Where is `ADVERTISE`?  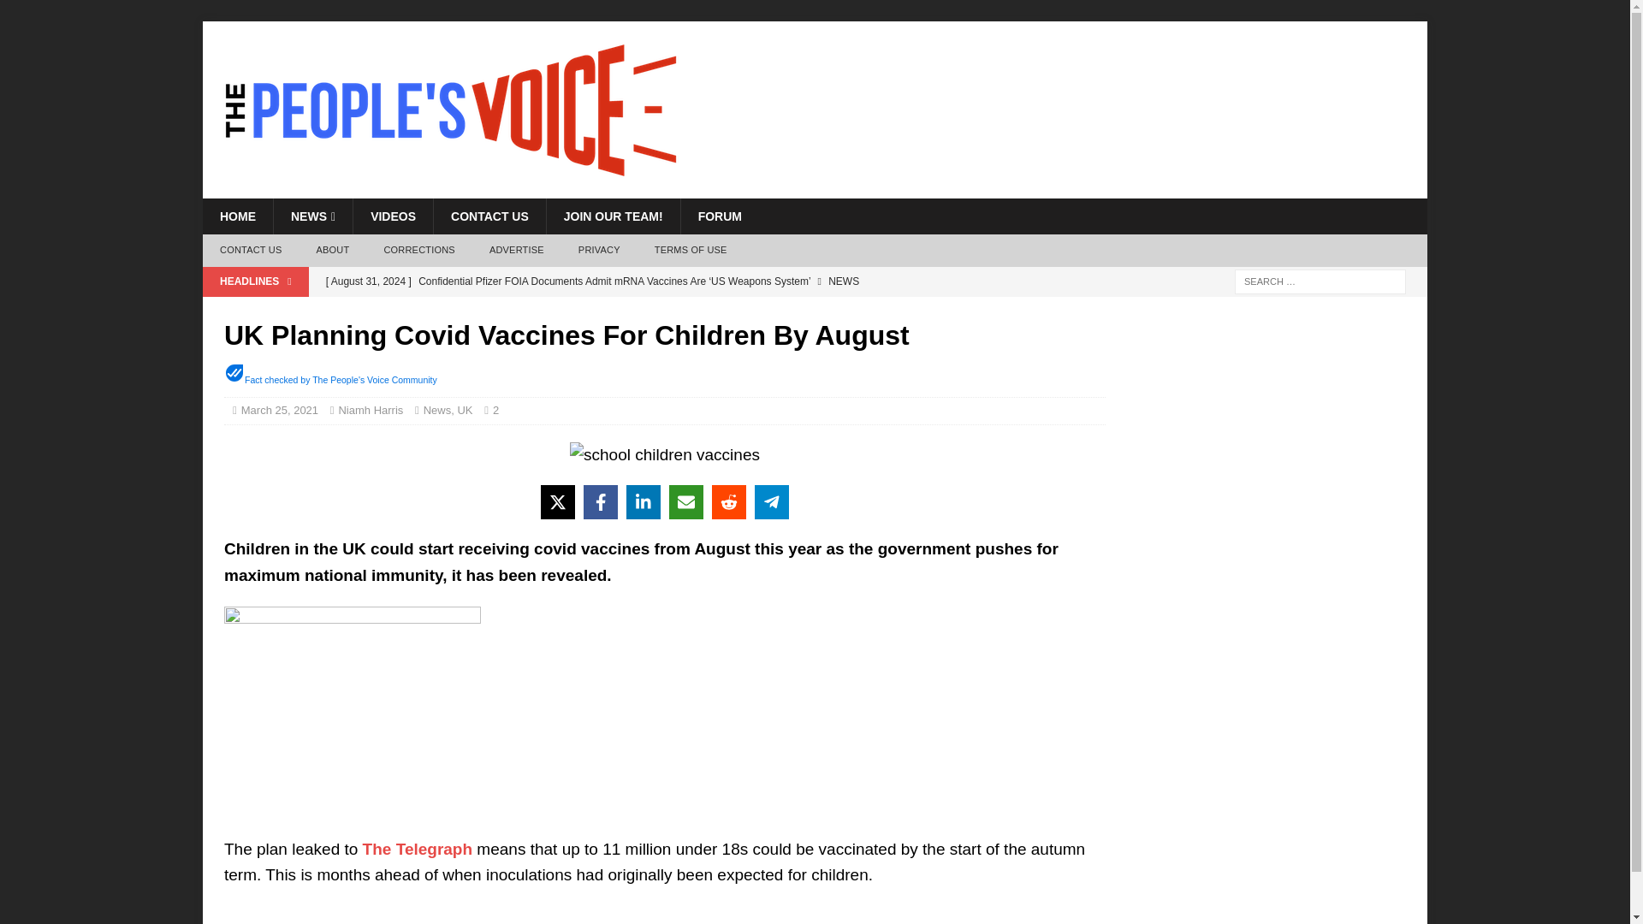 ADVERTISE is located at coordinates (517, 251).